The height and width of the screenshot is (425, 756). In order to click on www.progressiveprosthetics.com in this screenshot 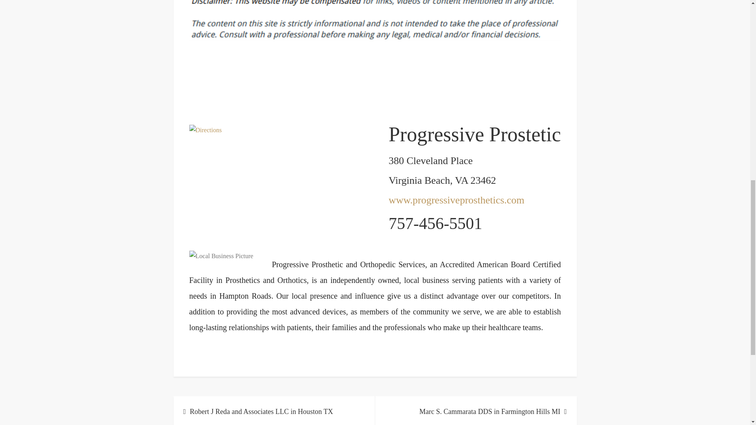, I will do `click(456, 200)`.